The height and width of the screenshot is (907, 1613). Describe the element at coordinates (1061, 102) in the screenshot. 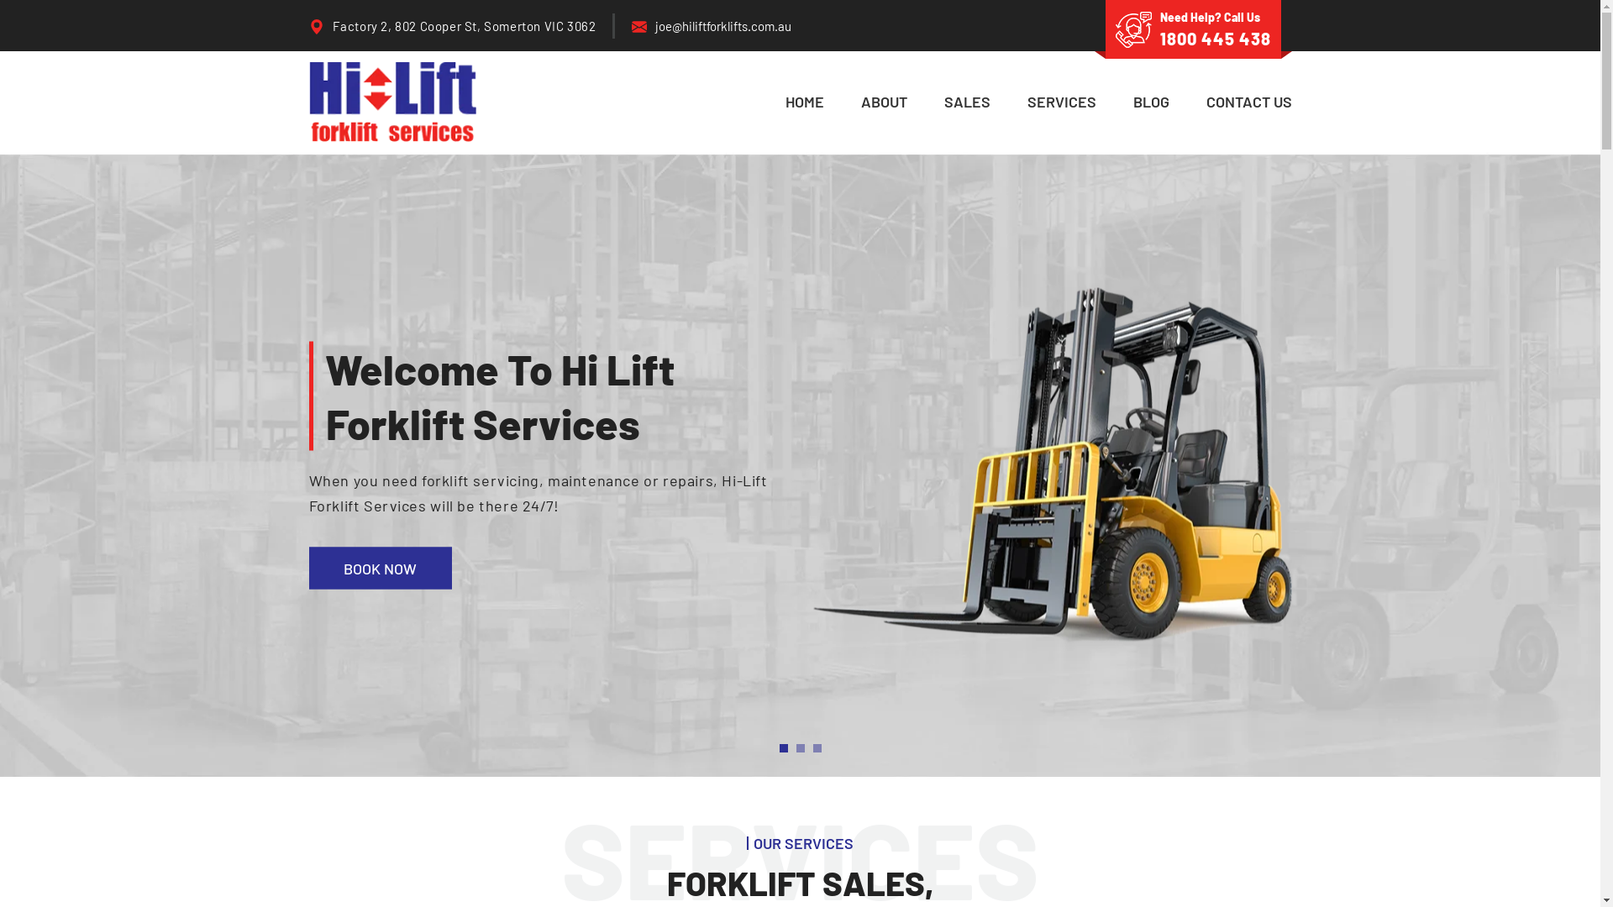

I see `SERVICES` at that location.